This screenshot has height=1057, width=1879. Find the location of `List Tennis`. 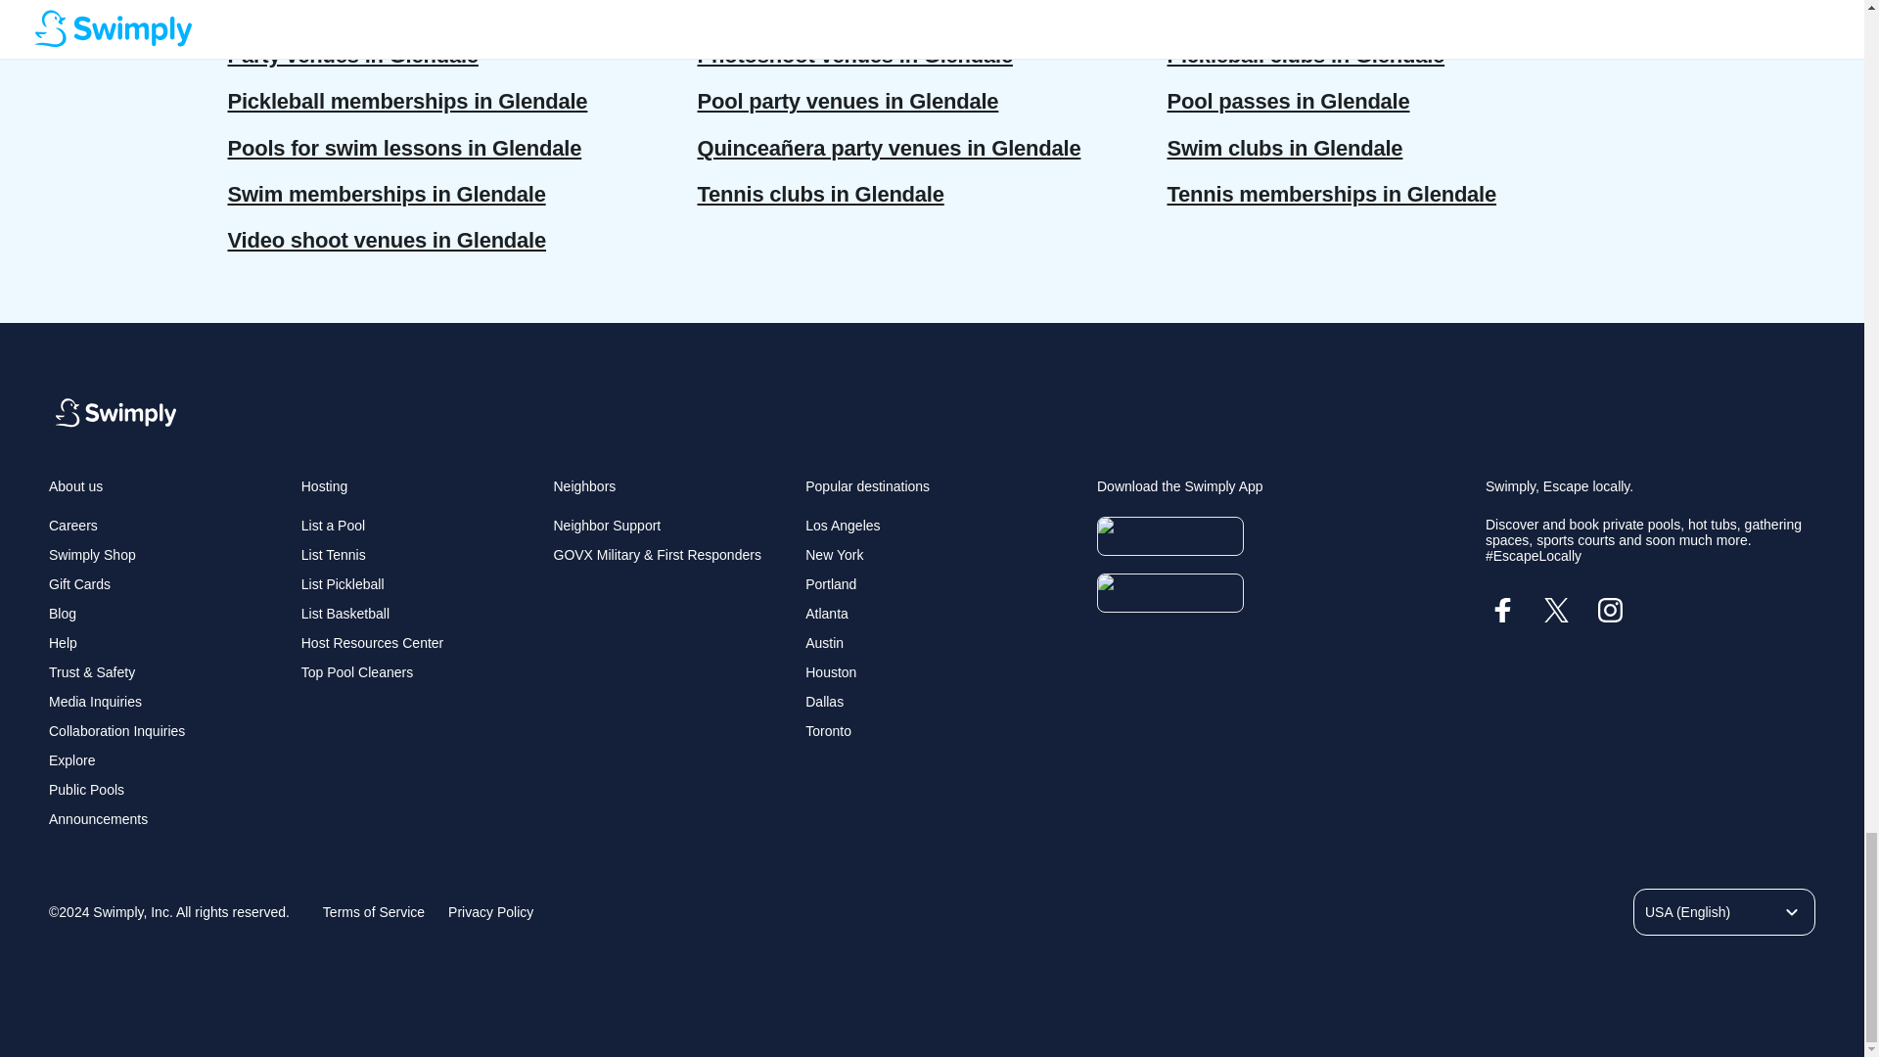

List Tennis is located at coordinates (333, 554).